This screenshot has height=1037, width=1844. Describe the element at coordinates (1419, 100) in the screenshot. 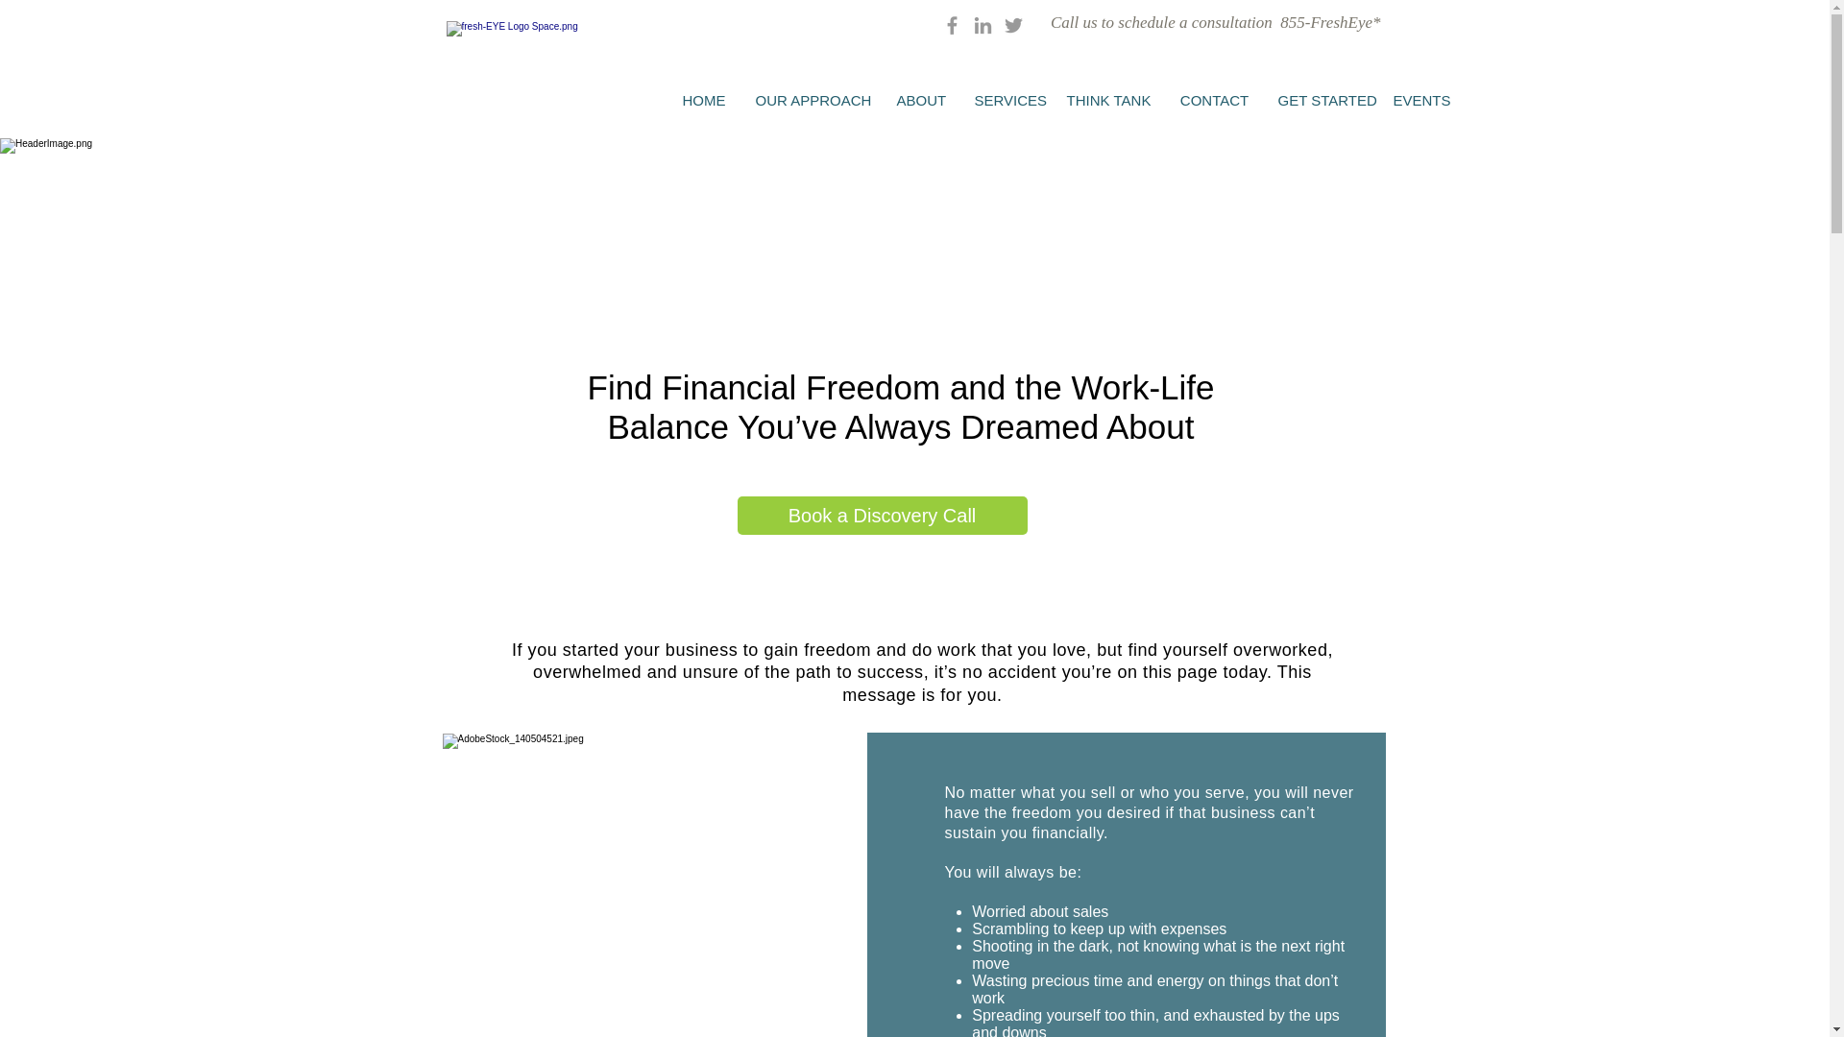

I see `EVENTS` at that location.